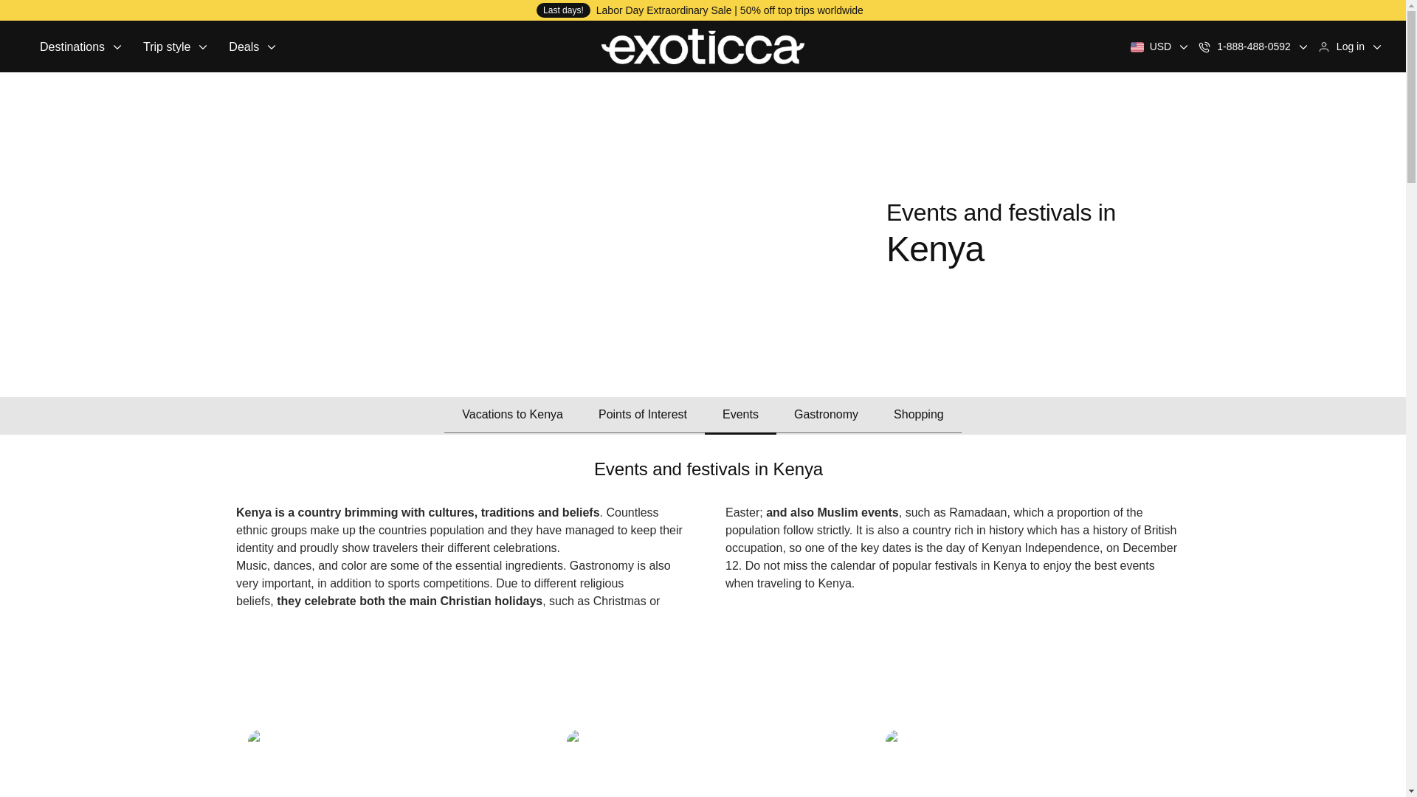 The image size is (1417, 797). Describe the element at coordinates (1184, 46) in the screenshot. I see `arrow-icon` at that location.